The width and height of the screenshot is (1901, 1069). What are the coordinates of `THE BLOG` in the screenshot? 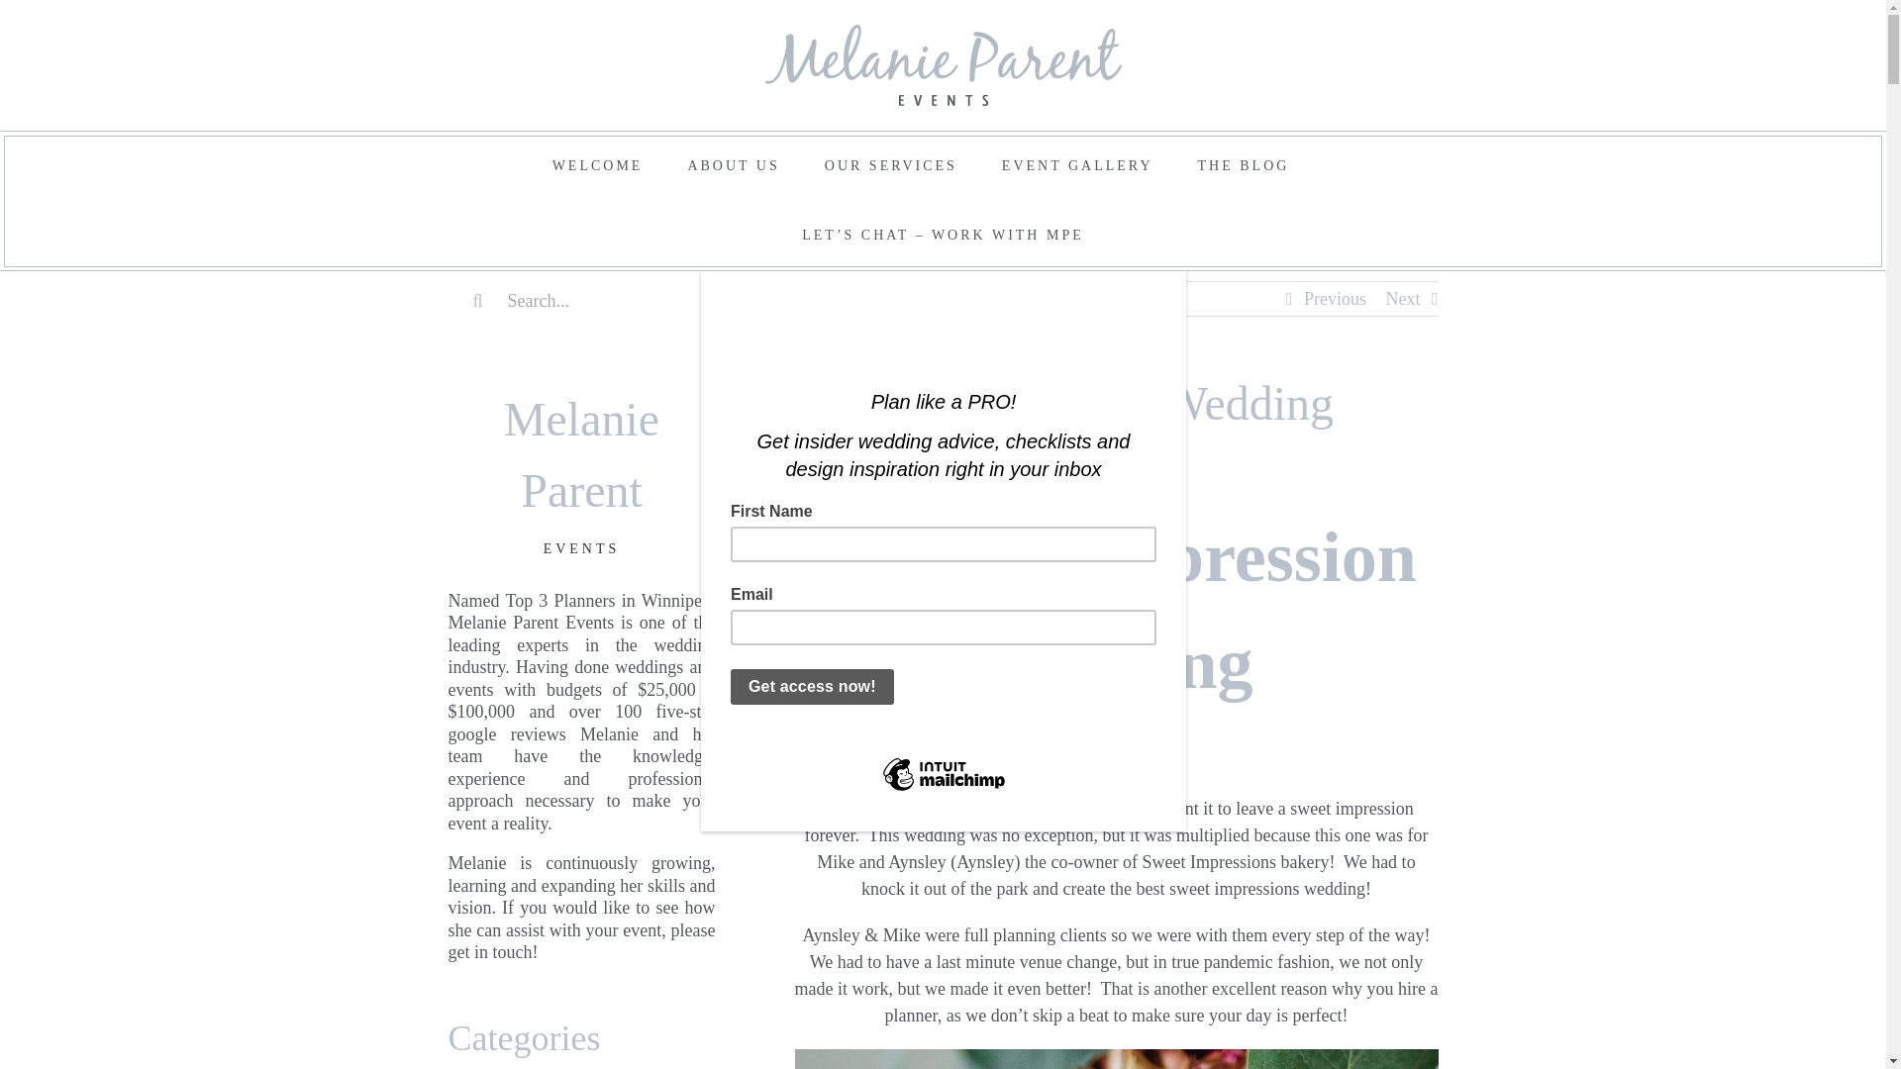 It's located at (1244, 166).